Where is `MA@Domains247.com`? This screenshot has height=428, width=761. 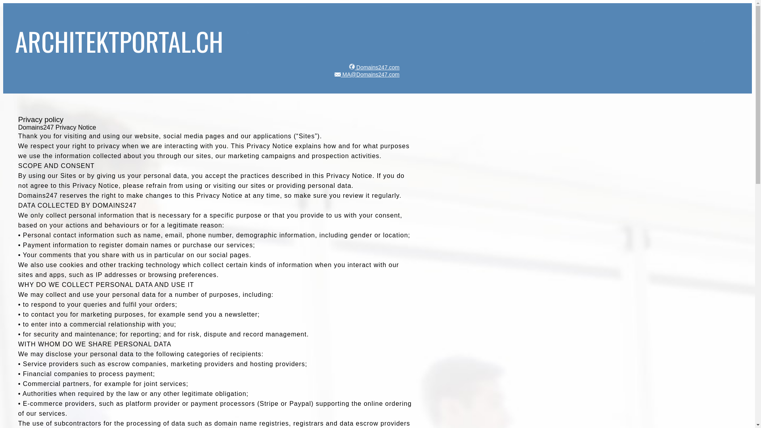
MA@Domains247.com is located at coordinates (366, 75).